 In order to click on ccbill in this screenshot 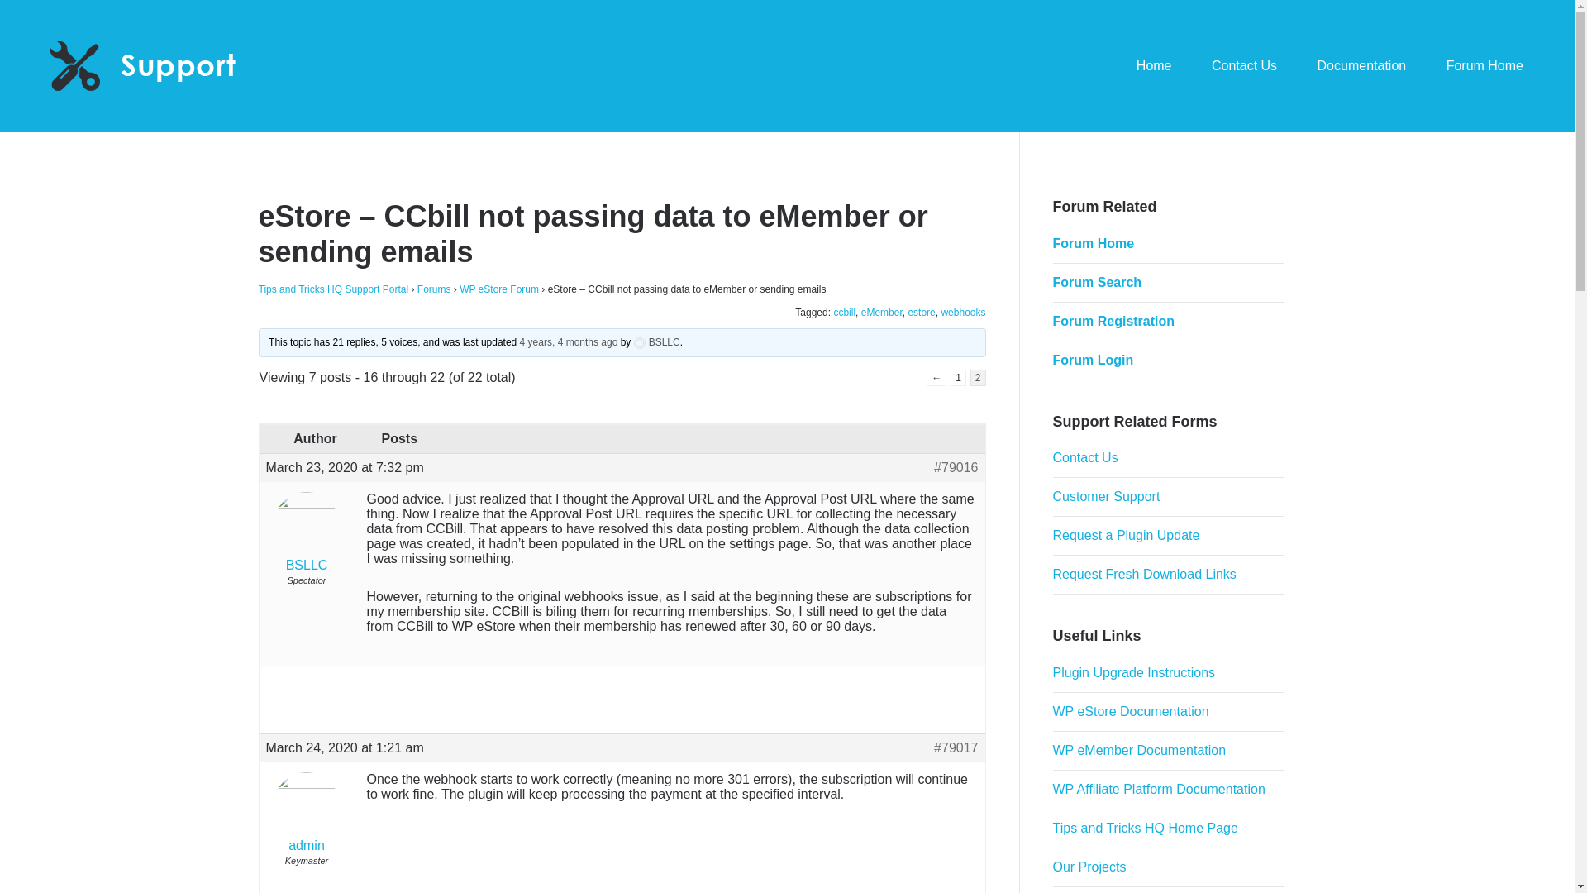, I will do `click(844, 313)`.